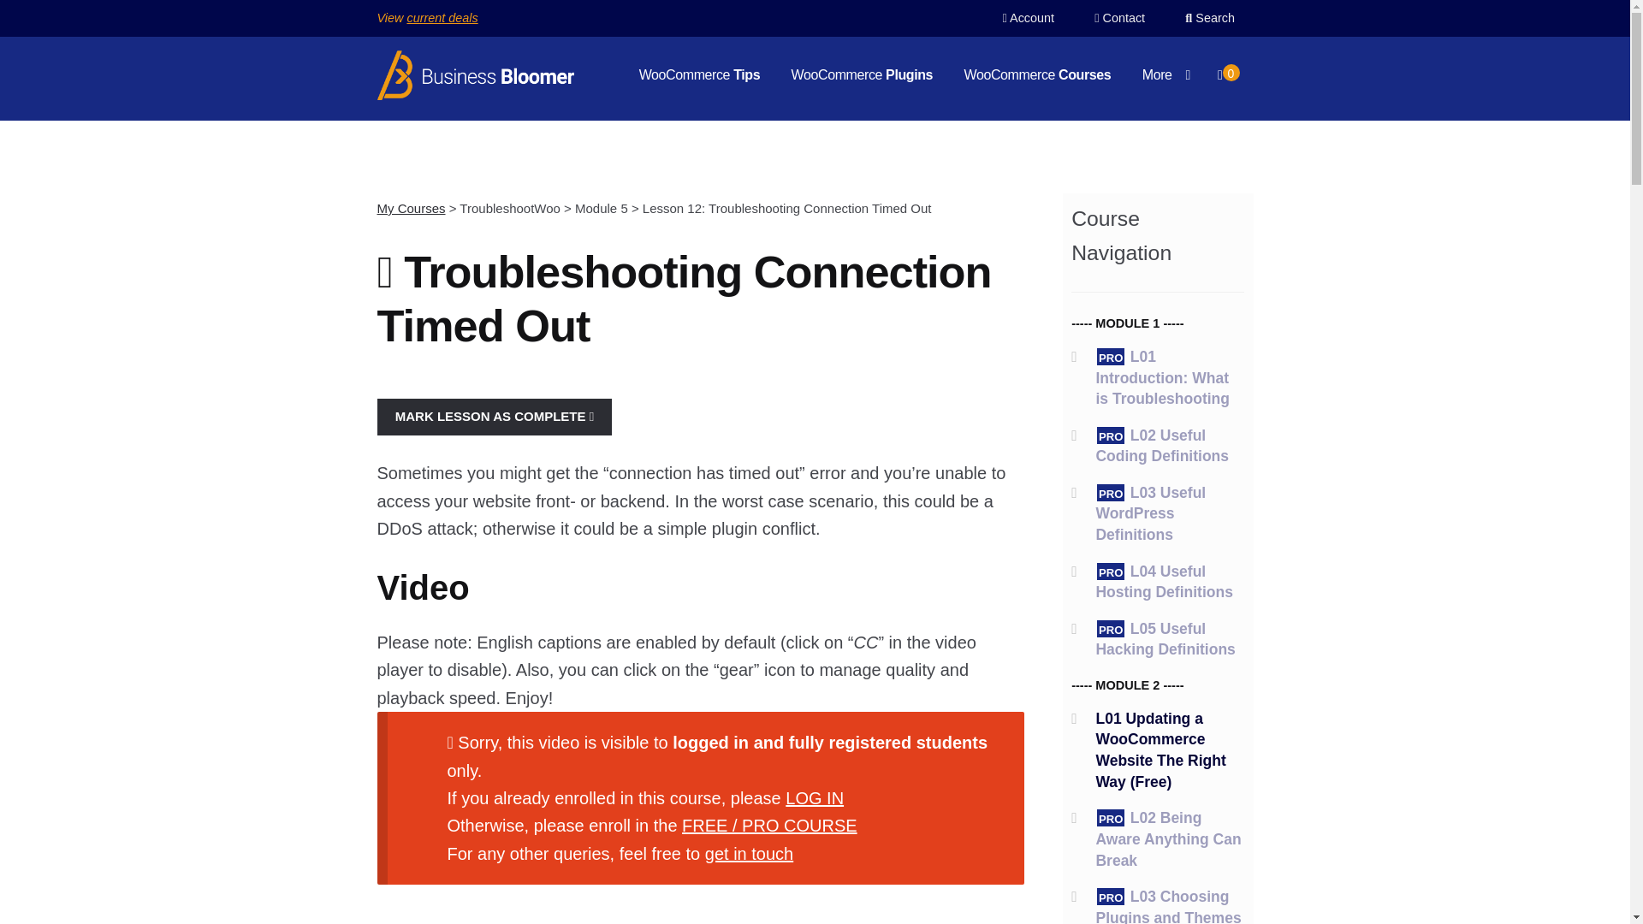 The width and height of the screenshot is (1643, 924). What do you see at coordinates (1210, 17) in the screenshot?
I see `Search` at bounding box center [1210, 17].